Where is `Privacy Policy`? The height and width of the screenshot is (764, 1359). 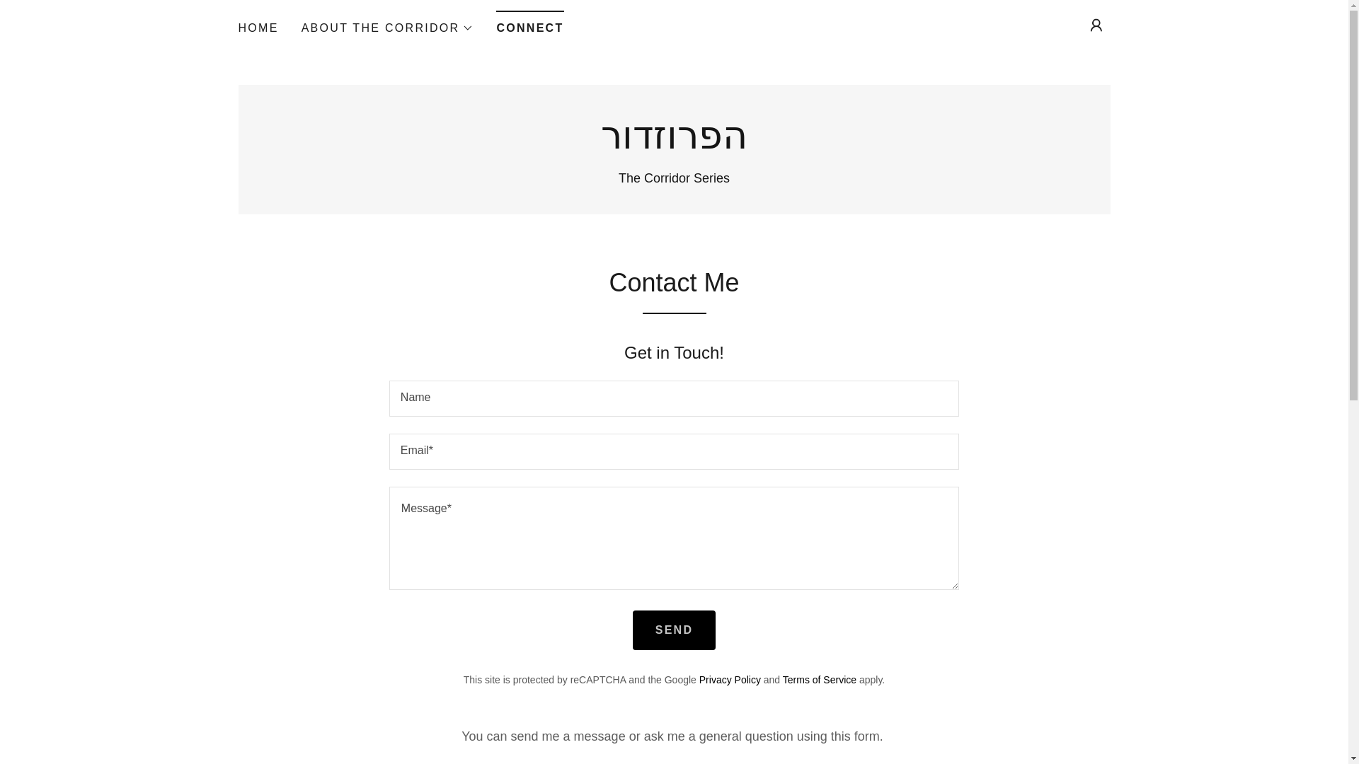 Privacy Policy is located at coordinates (730, 679).